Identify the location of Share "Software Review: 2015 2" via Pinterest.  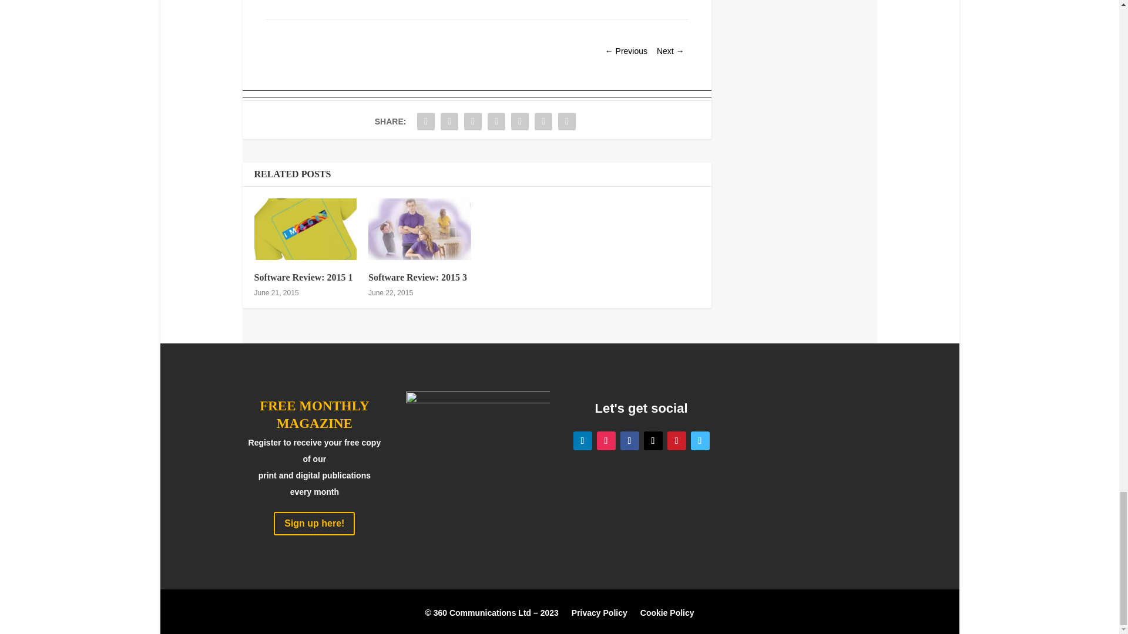
(496, 121).